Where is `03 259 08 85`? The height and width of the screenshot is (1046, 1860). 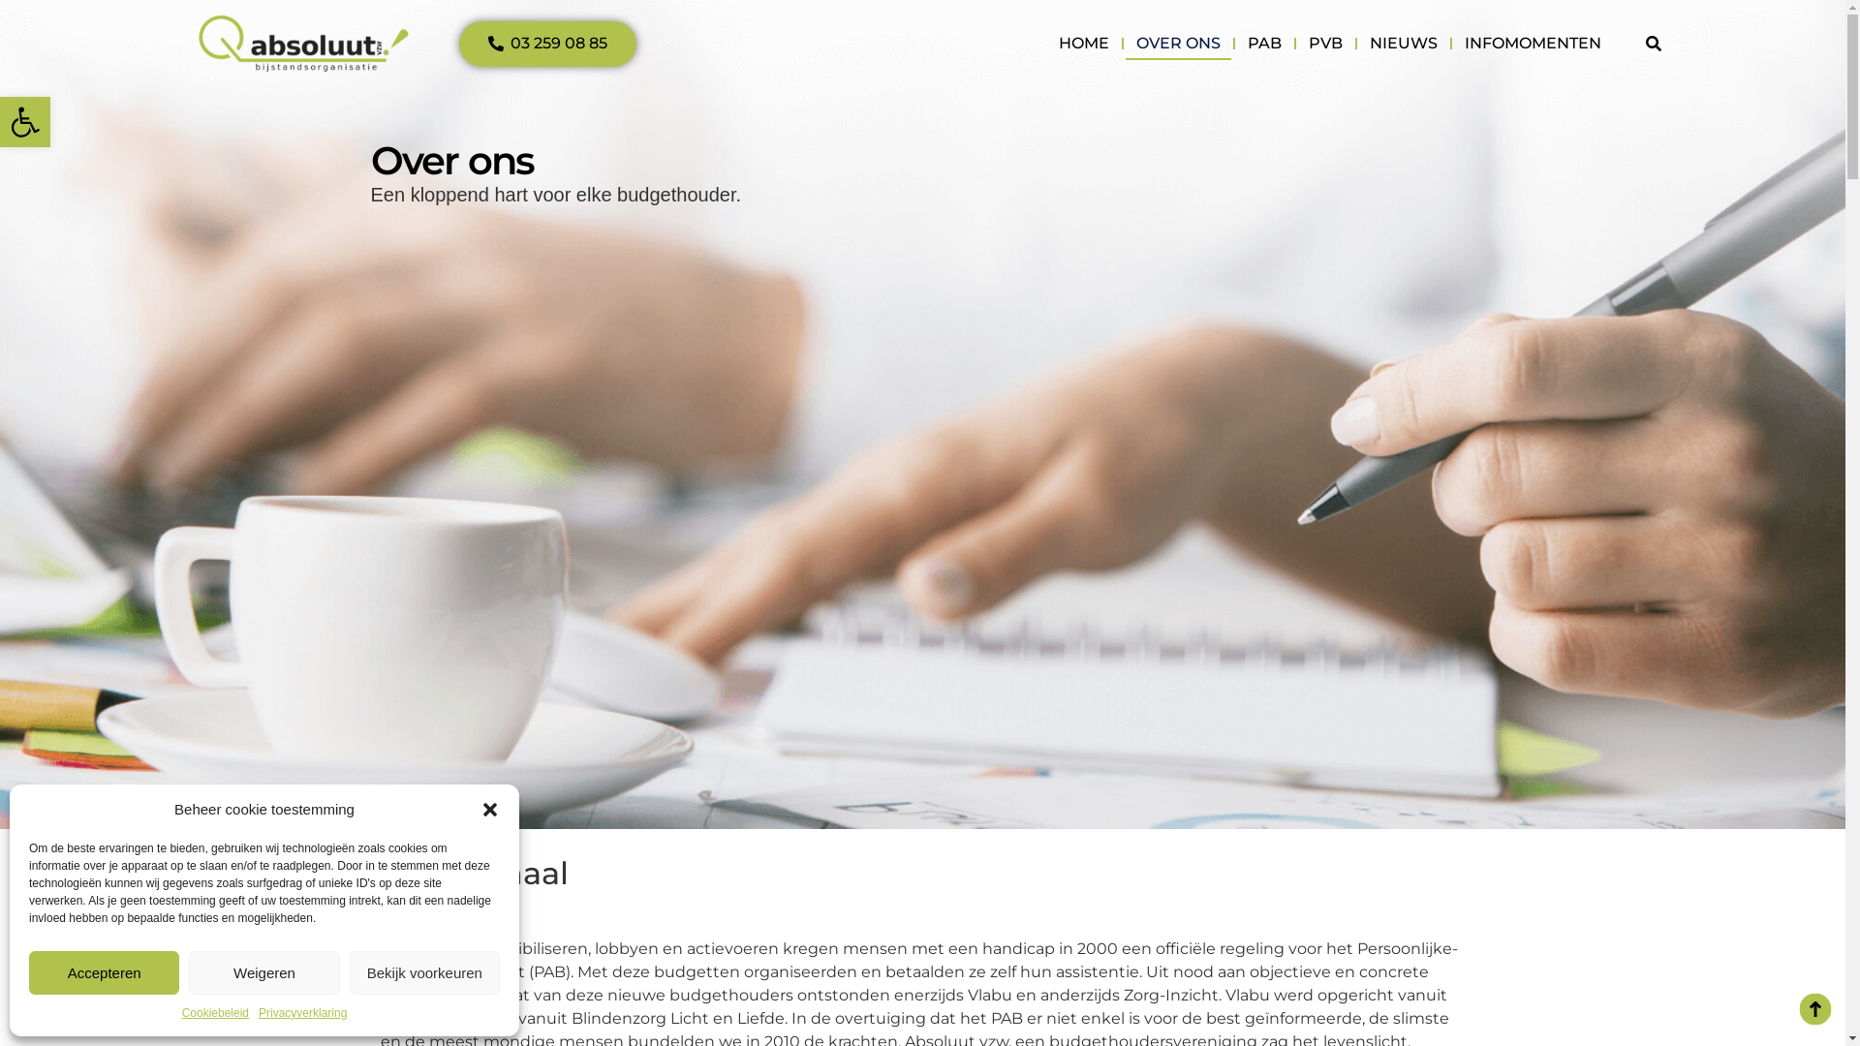 03 259 08 85 is located at coordinates (548, 45).